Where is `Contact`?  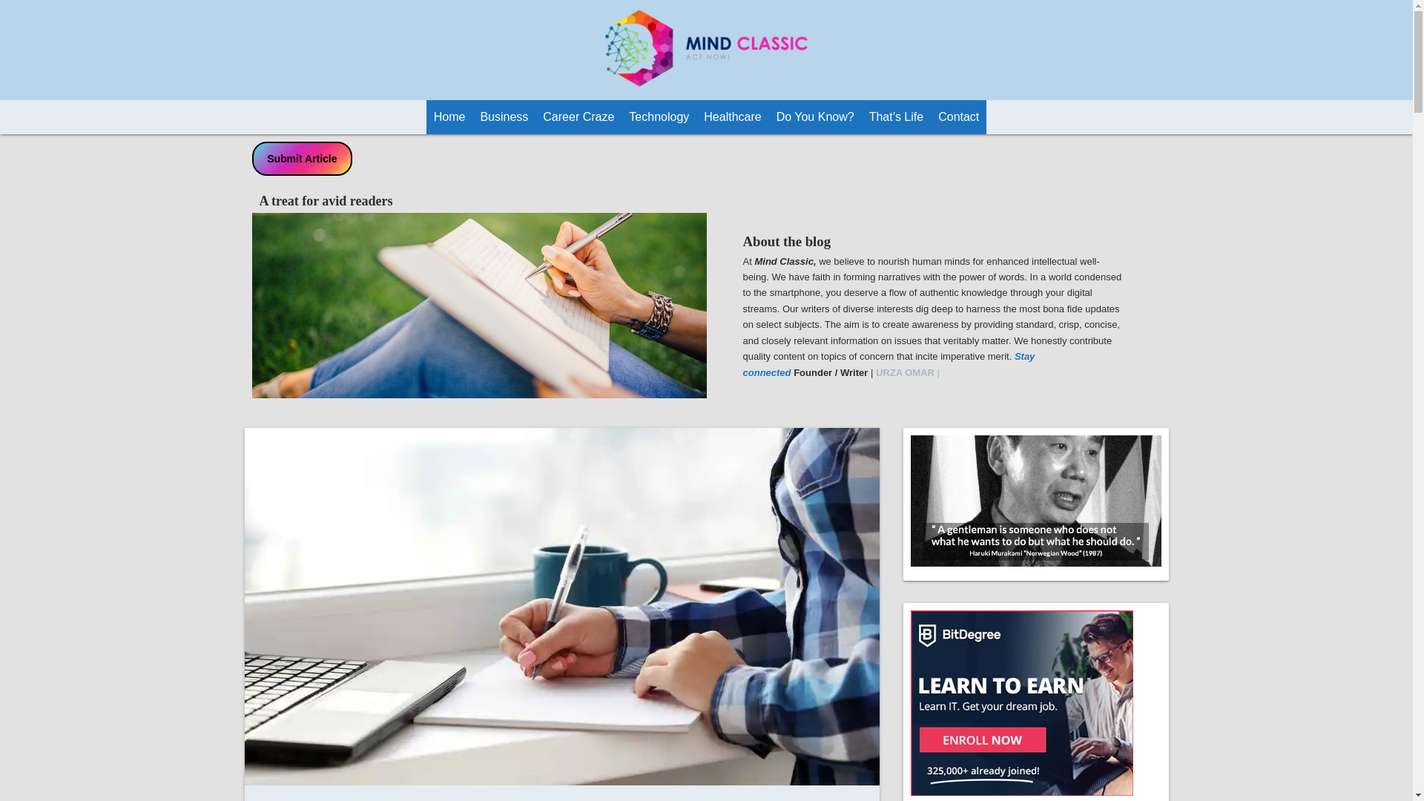 Contact is located at coordinates (958, 117).